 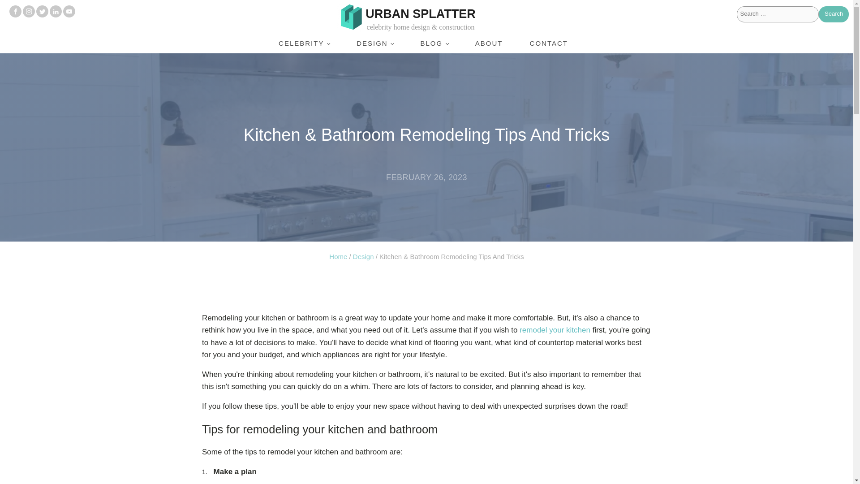 I want to click on CELEBRITY, so click(x=304, y=43).